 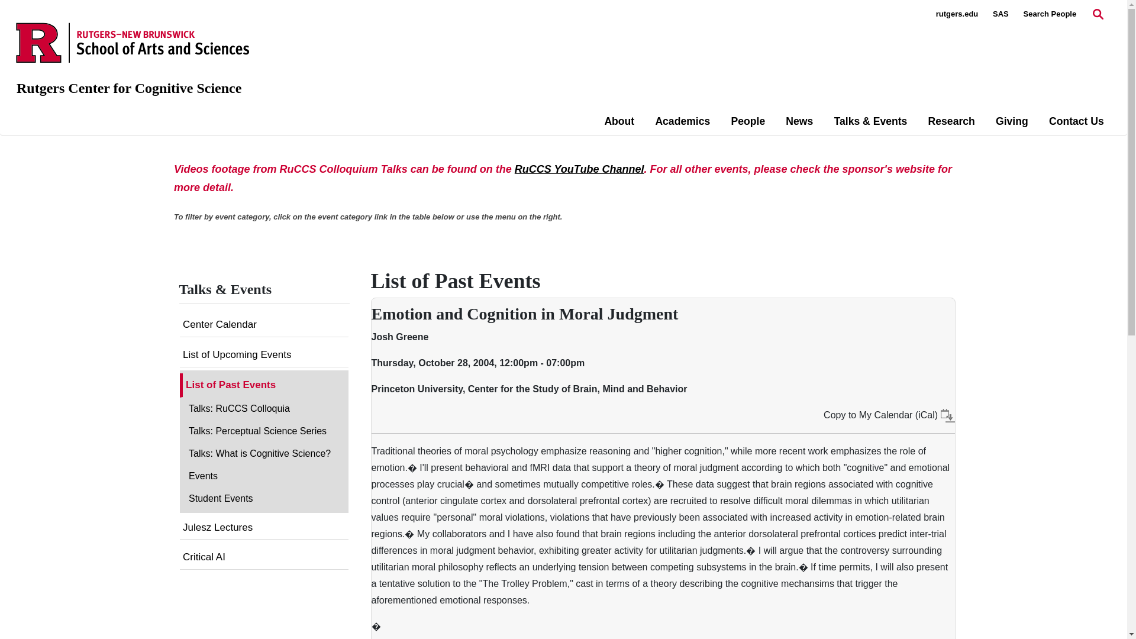 I want to click on rutgers.edu, so click(x=957, y=14).